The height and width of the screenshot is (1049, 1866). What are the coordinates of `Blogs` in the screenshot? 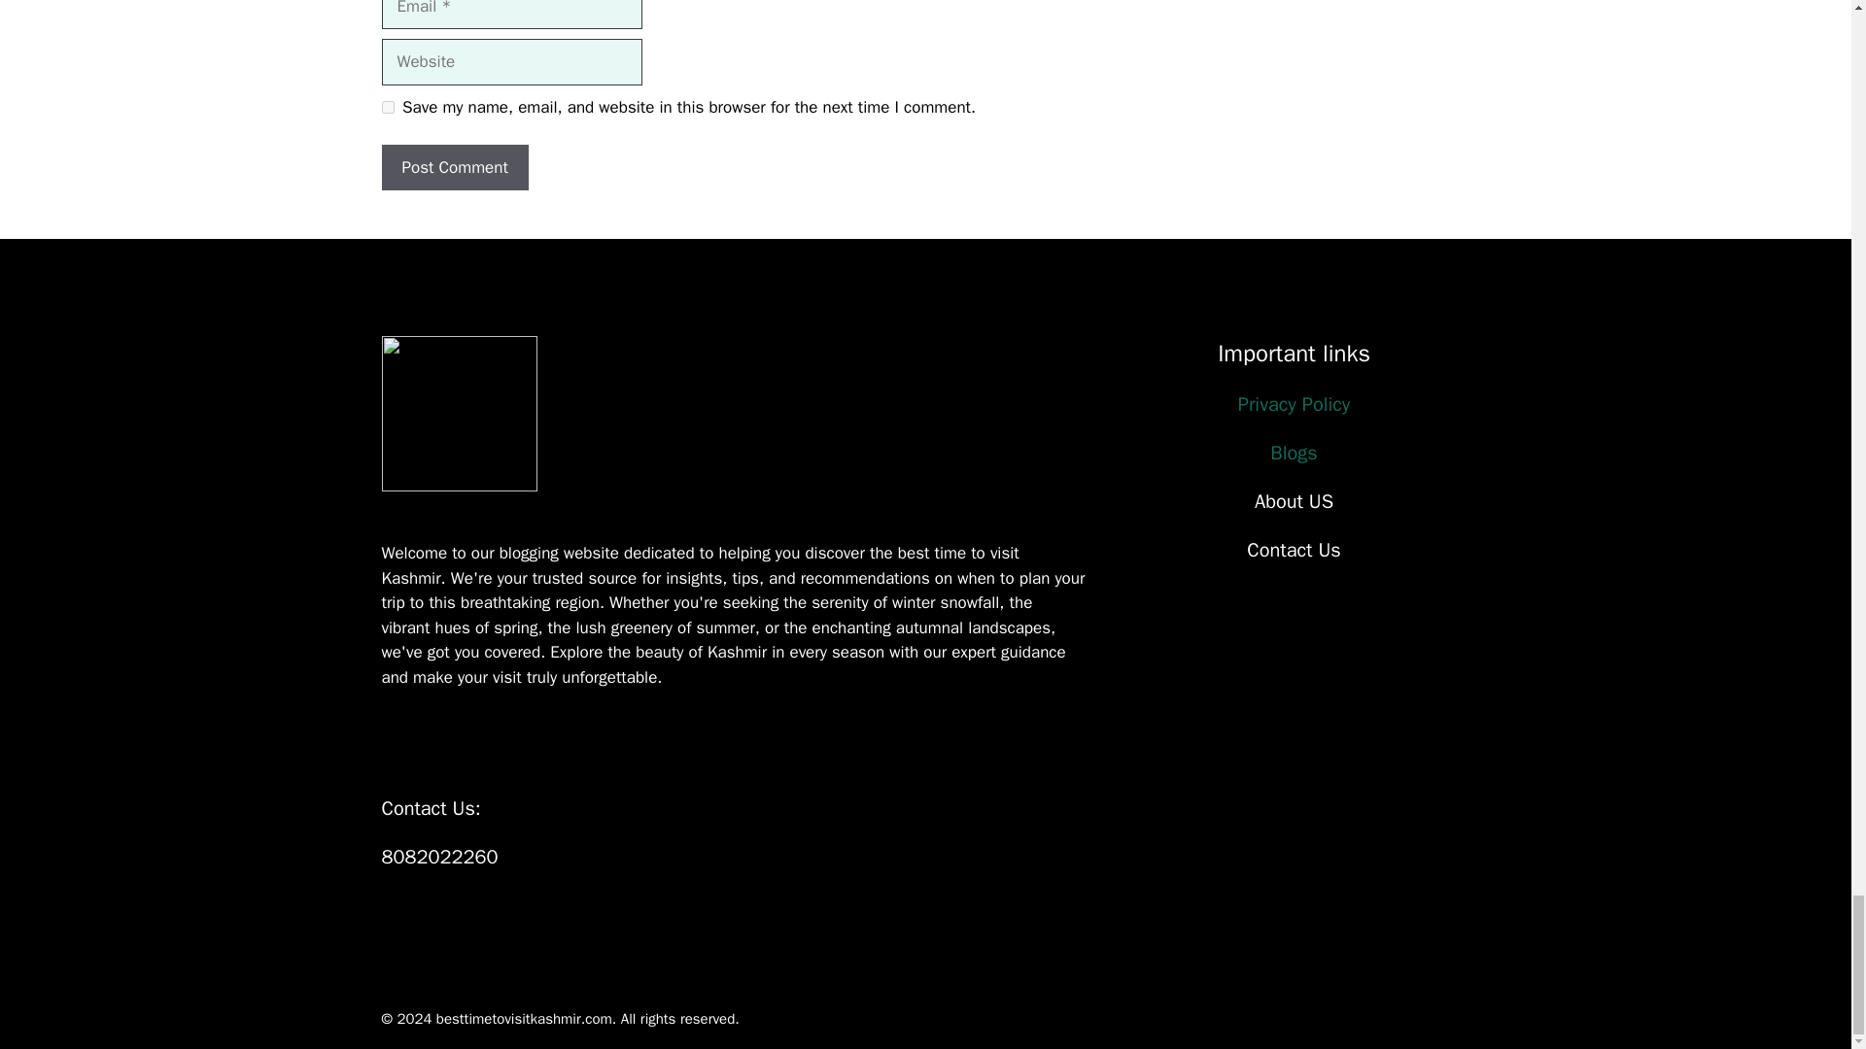 It's located at (1294, 453).